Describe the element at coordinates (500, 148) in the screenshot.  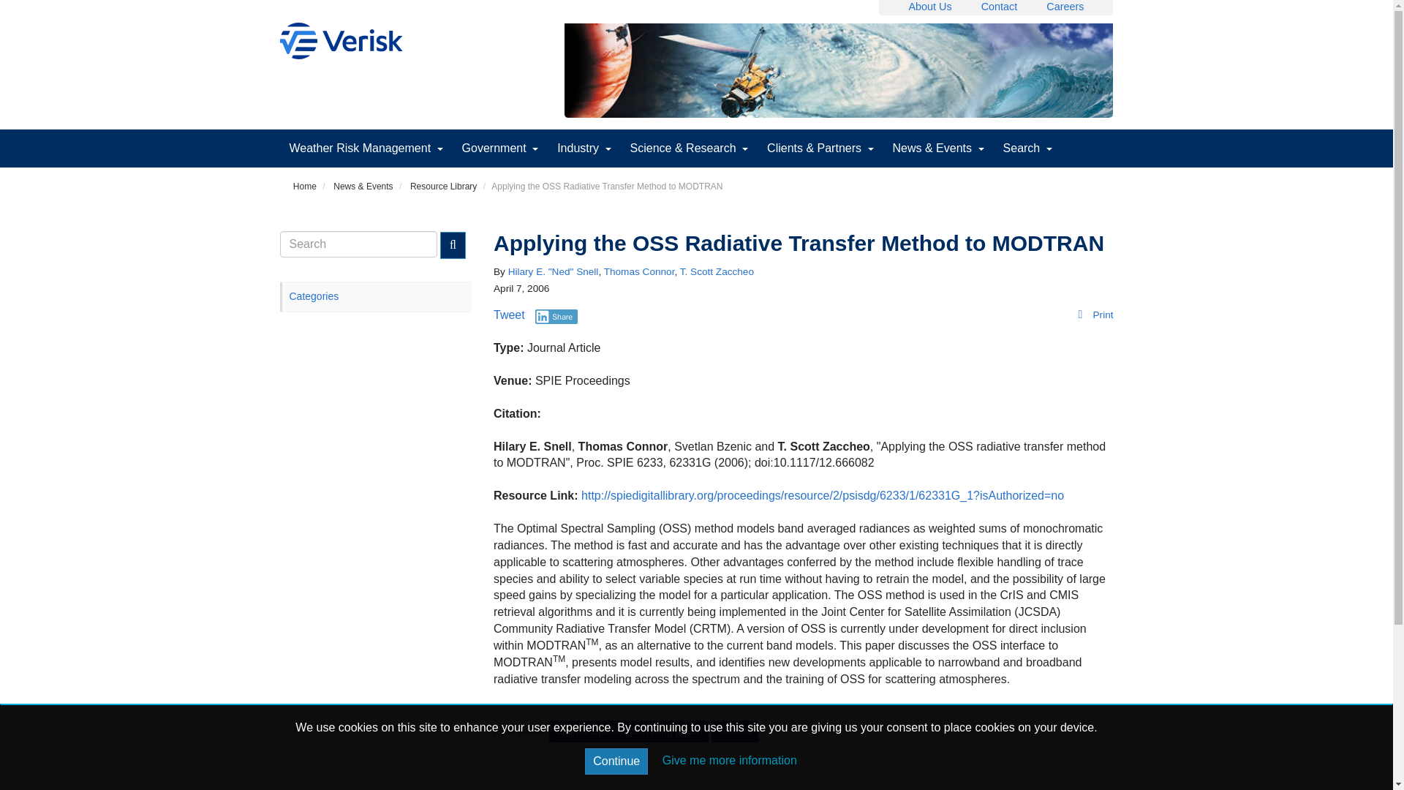
I see `Government` at that location.